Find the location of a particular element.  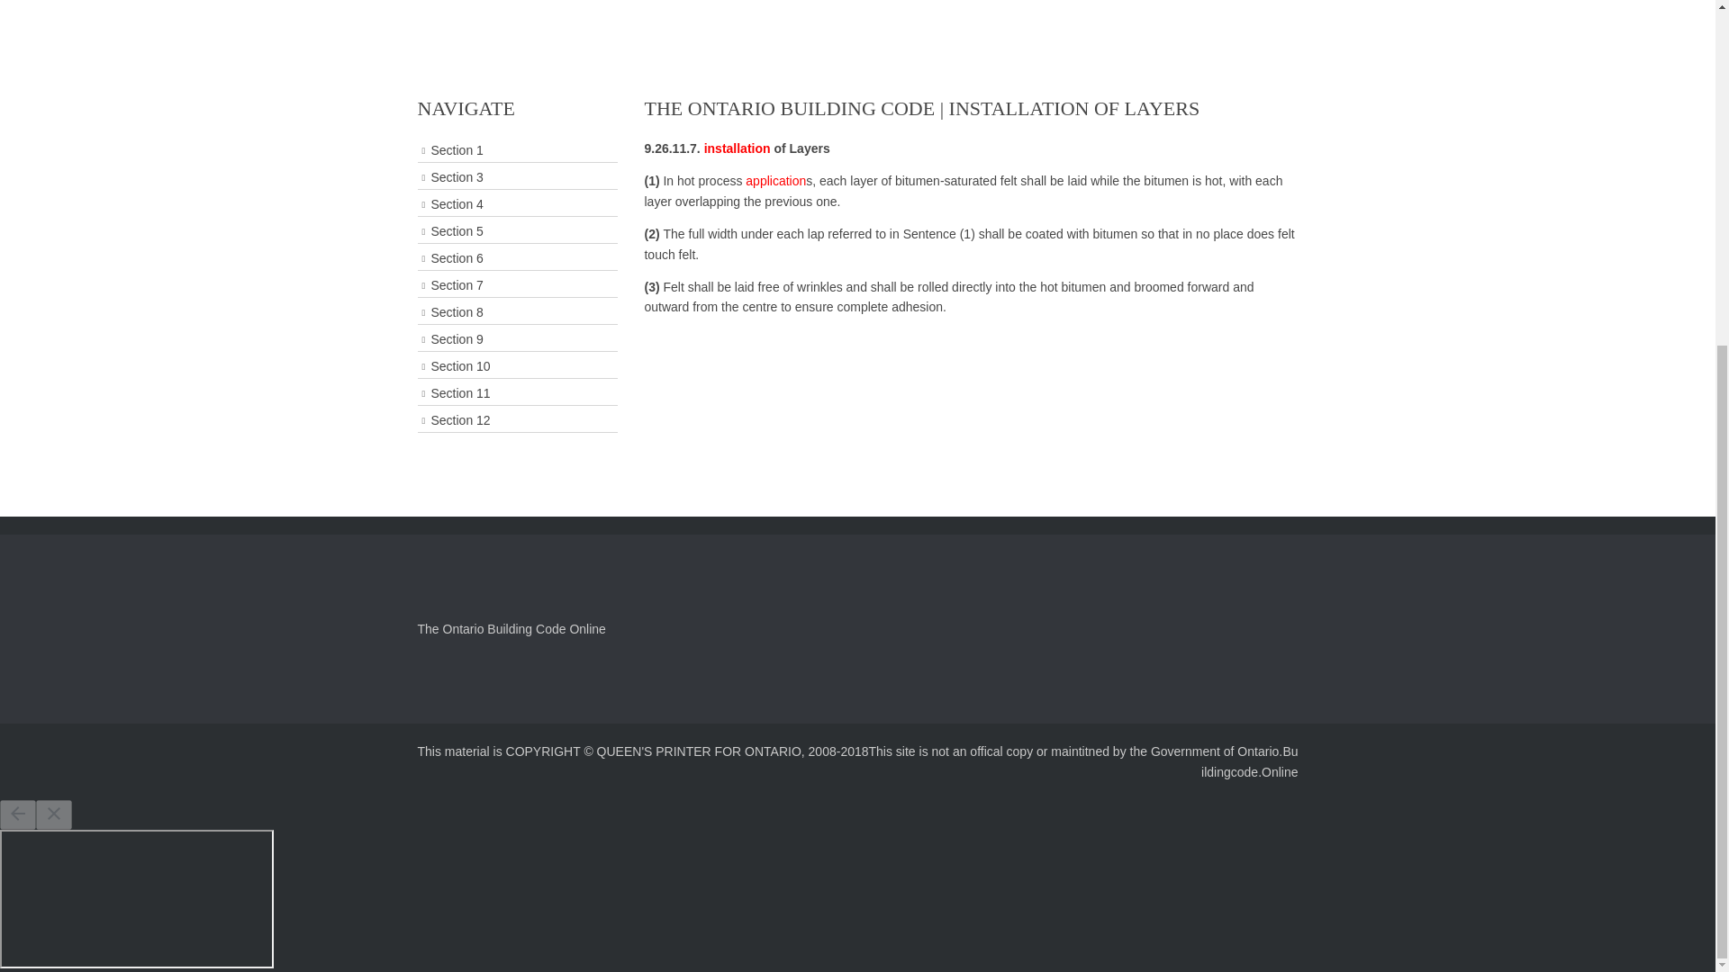

Section 9 is located at coordinates (517, 338).